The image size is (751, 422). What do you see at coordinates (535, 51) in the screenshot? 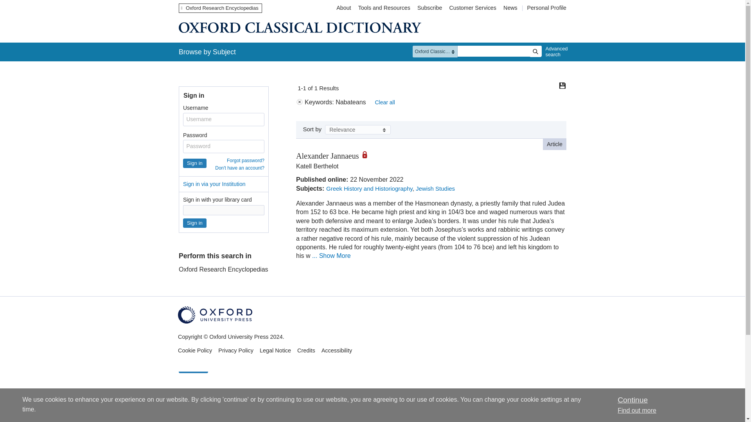
I see `Search` at bounding box center [535, 51].